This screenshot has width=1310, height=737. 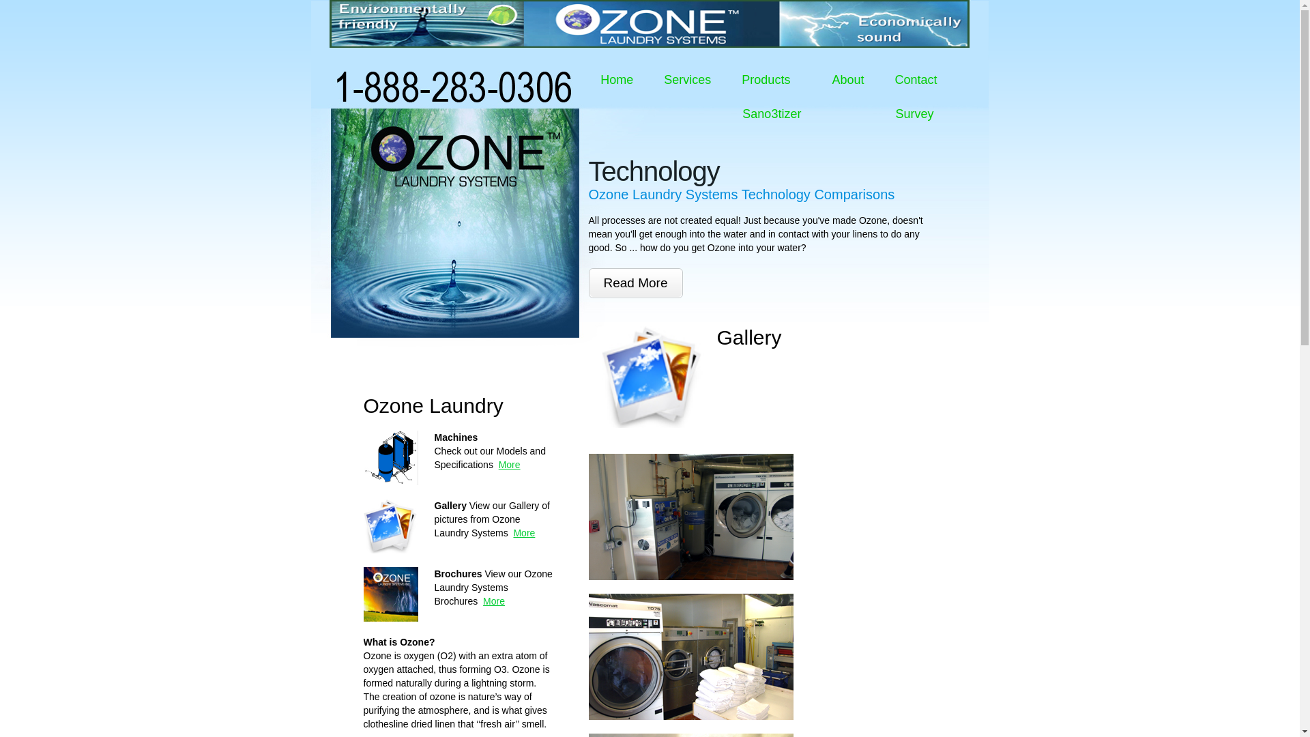 I want to click on About, so click(x=847, y=79).